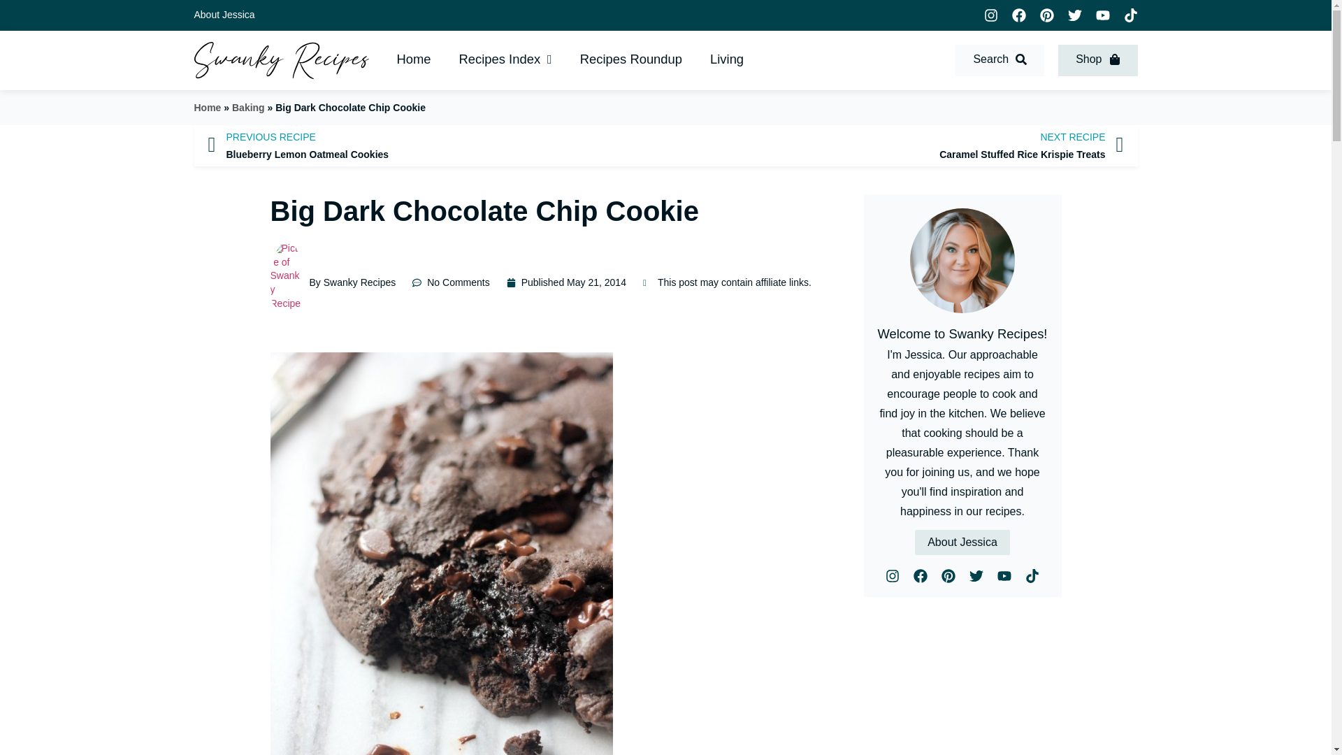  I want to click on Baking, so click(248, 108).